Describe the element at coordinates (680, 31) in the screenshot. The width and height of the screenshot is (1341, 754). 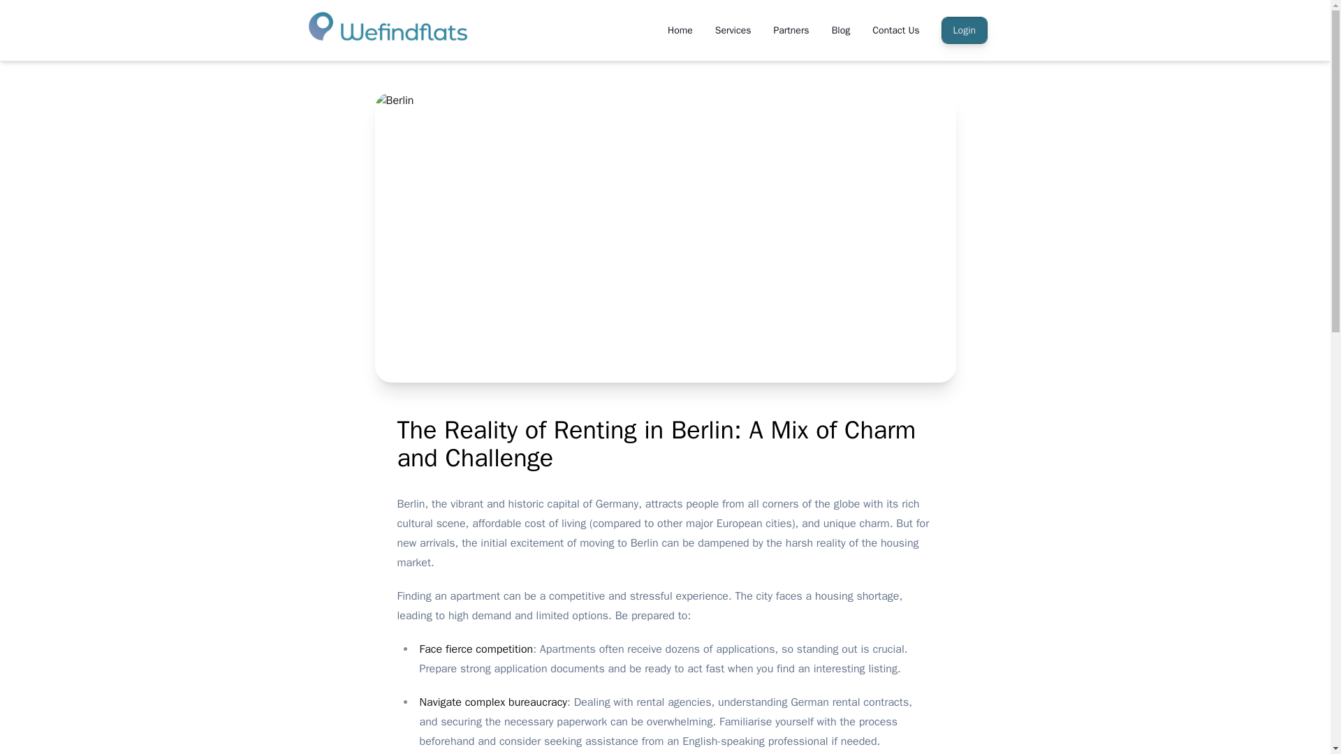
I see `Home` at that location.